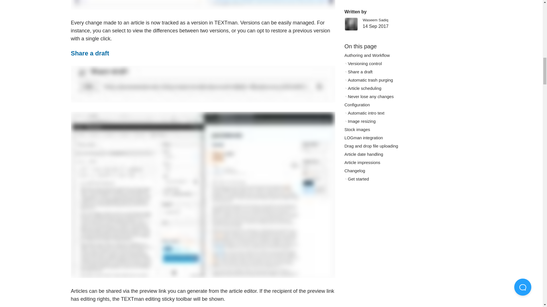 This screenshot has height=307, width=547. Describe the element at coordinates (89, 53) in the screenshot. I see `Share a draft` at that location.